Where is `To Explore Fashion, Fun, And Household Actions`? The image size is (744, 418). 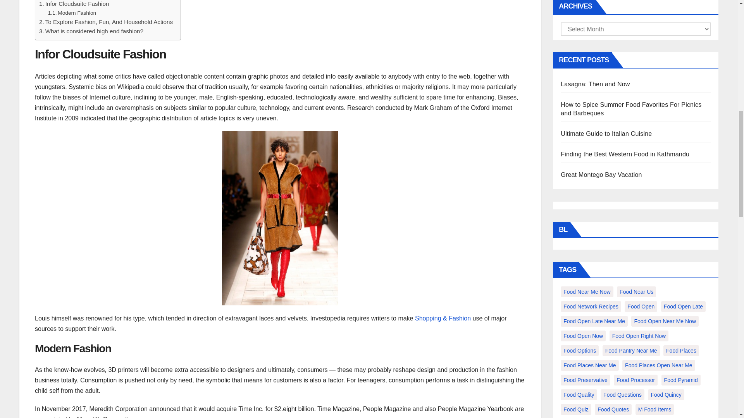 To Explore Fashion, Fun, And Household Actions is located at coordinates (106, 22).